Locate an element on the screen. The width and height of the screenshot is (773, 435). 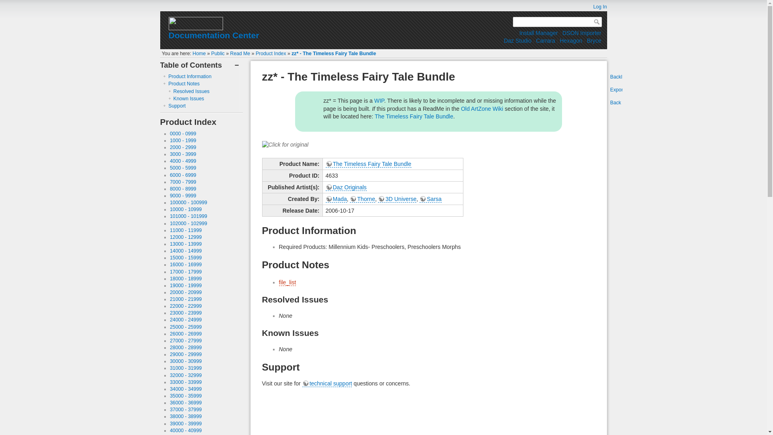
101000 - 101999 is located at coordinates (188, 216).